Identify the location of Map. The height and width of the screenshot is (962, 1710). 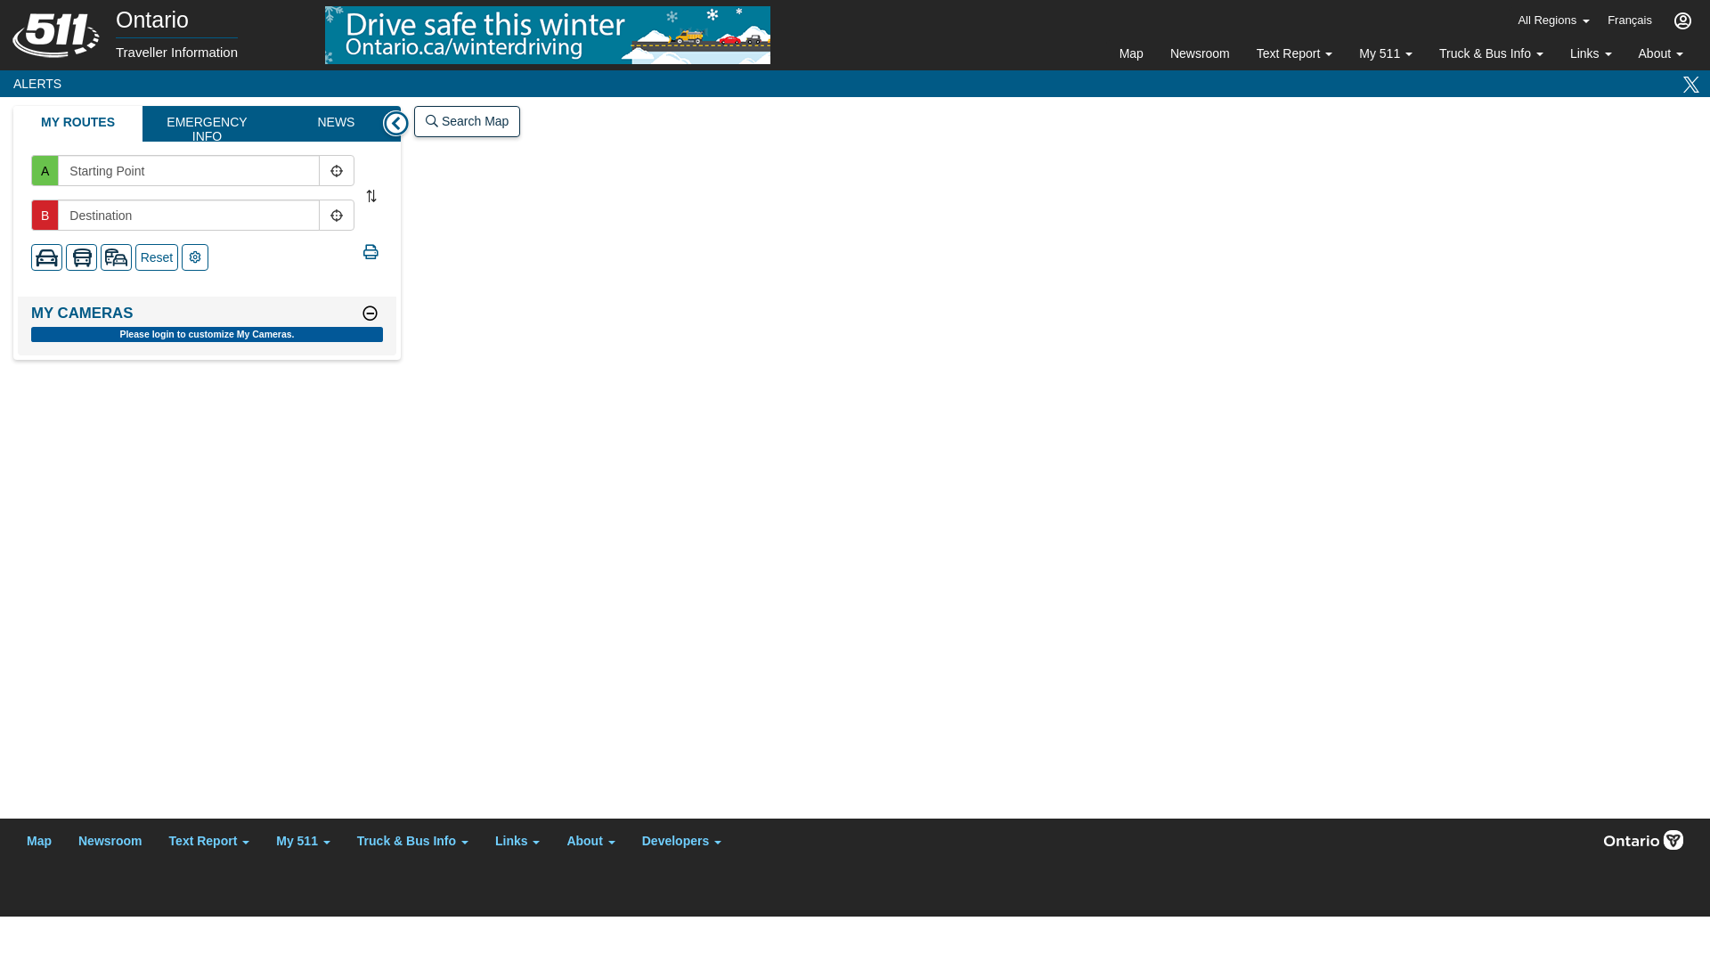
(1131, 55).